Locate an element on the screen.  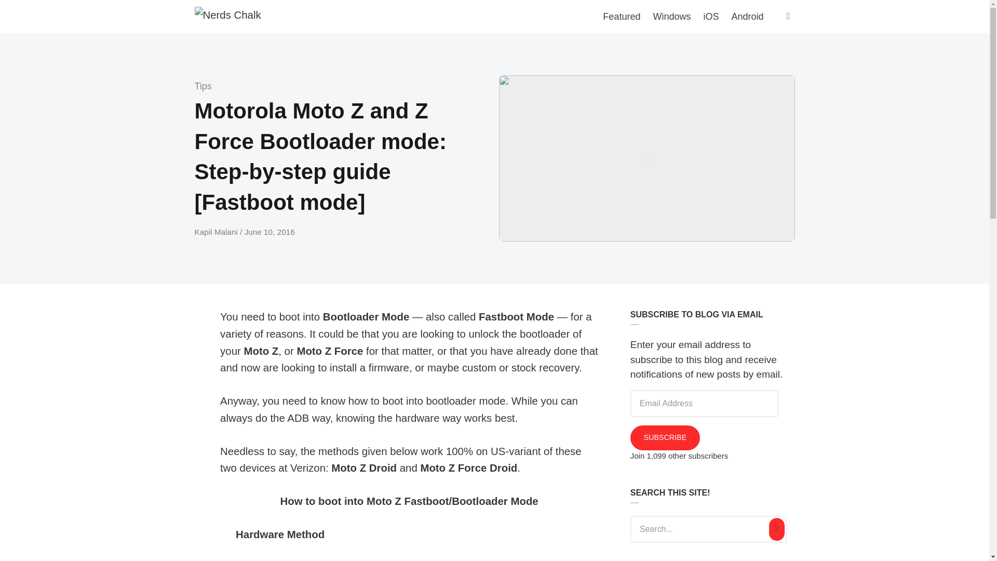
Android is located at coordinates (747, 17).